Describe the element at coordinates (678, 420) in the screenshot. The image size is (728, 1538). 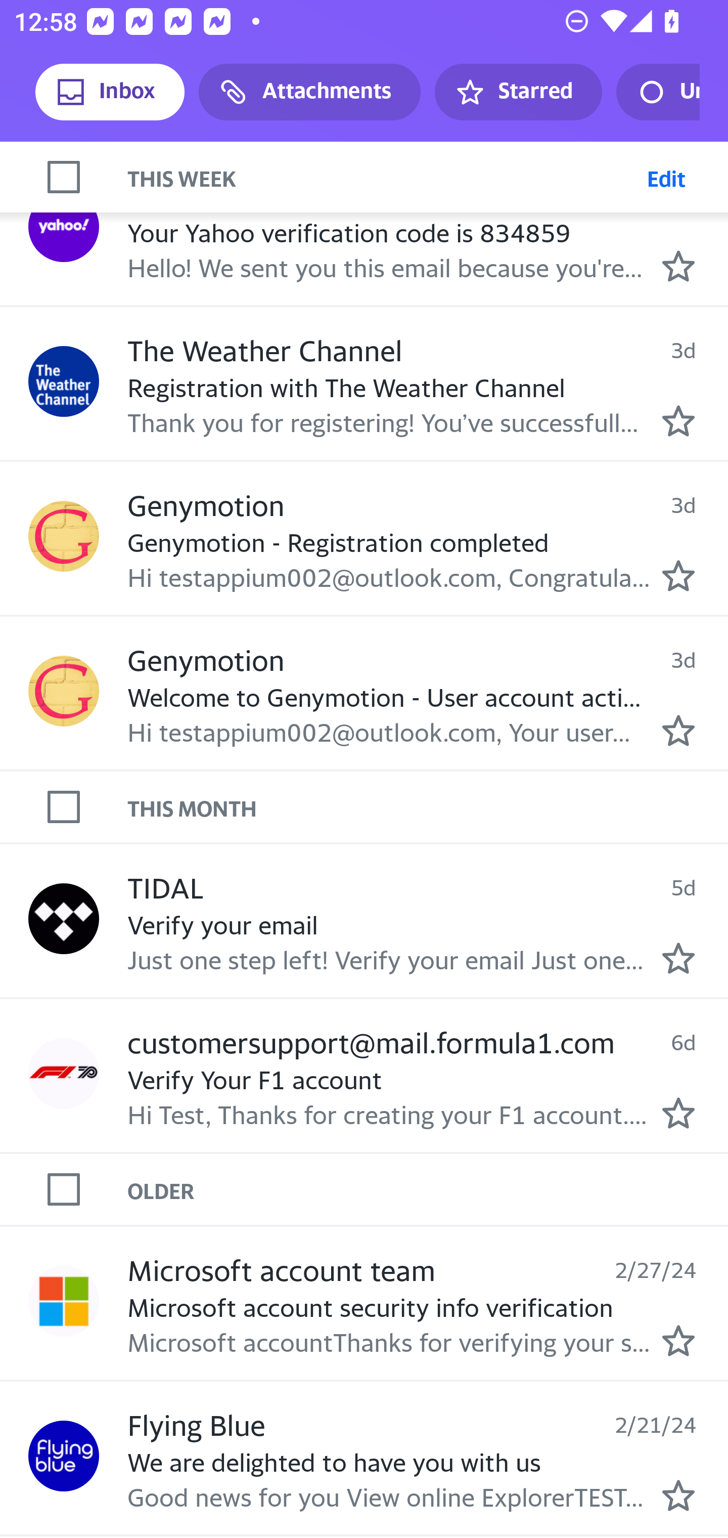
I see `Mark as starred.` at that location.